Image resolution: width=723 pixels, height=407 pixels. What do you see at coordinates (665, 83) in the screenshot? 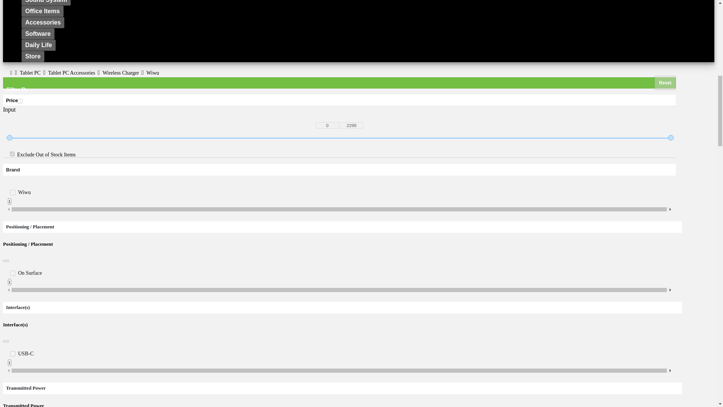
I see `Reset` at bounding box center [665, 83].